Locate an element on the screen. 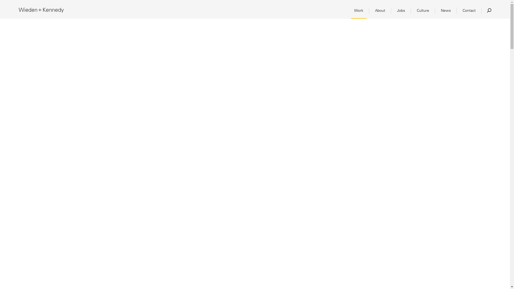  About is located at coordinates (380, 10).